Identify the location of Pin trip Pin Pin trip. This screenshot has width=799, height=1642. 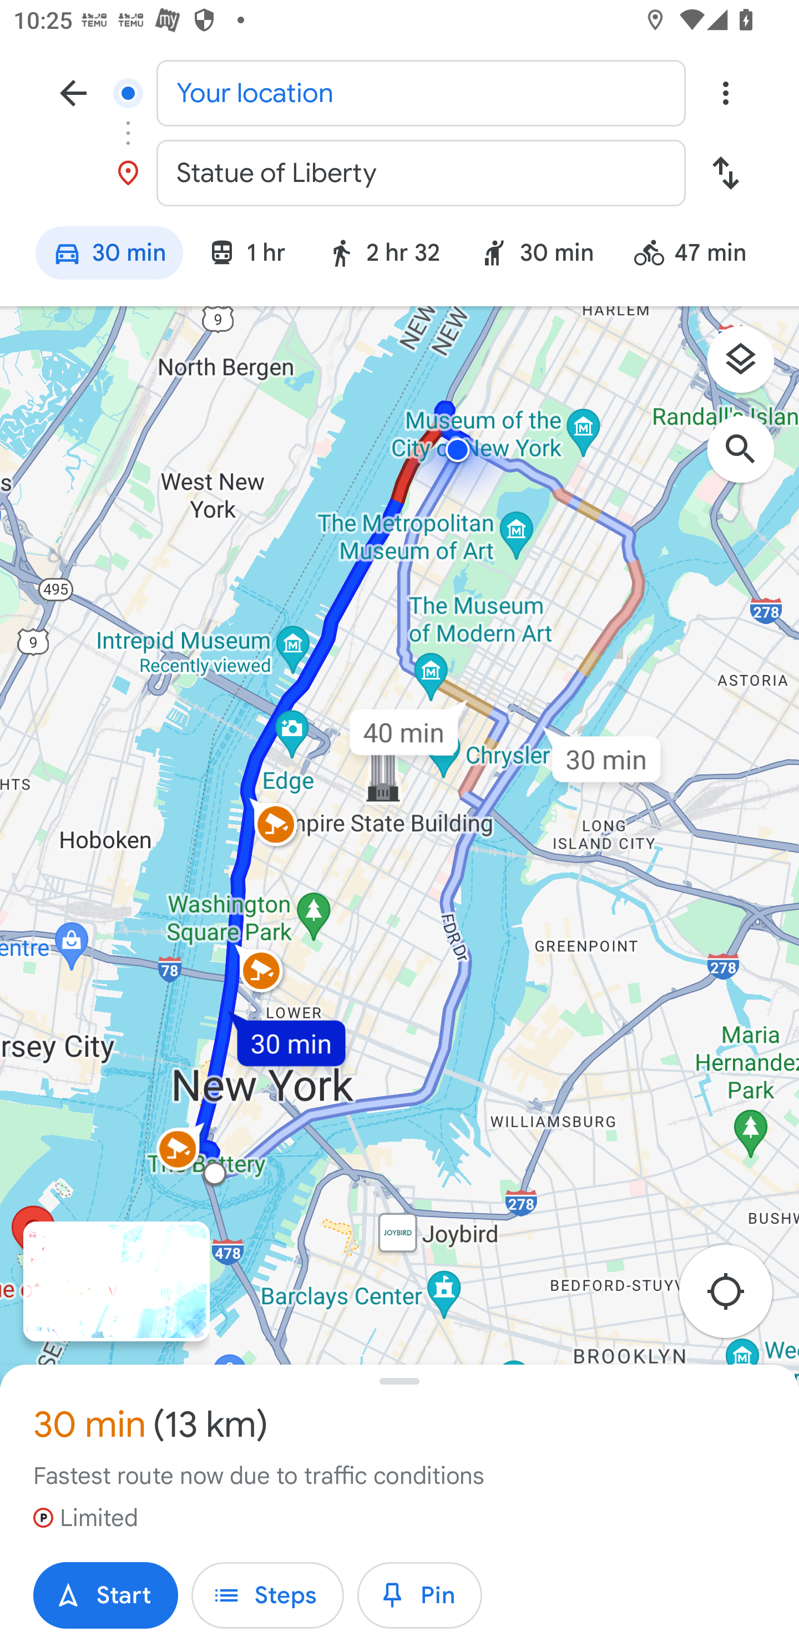
(419, 1595).